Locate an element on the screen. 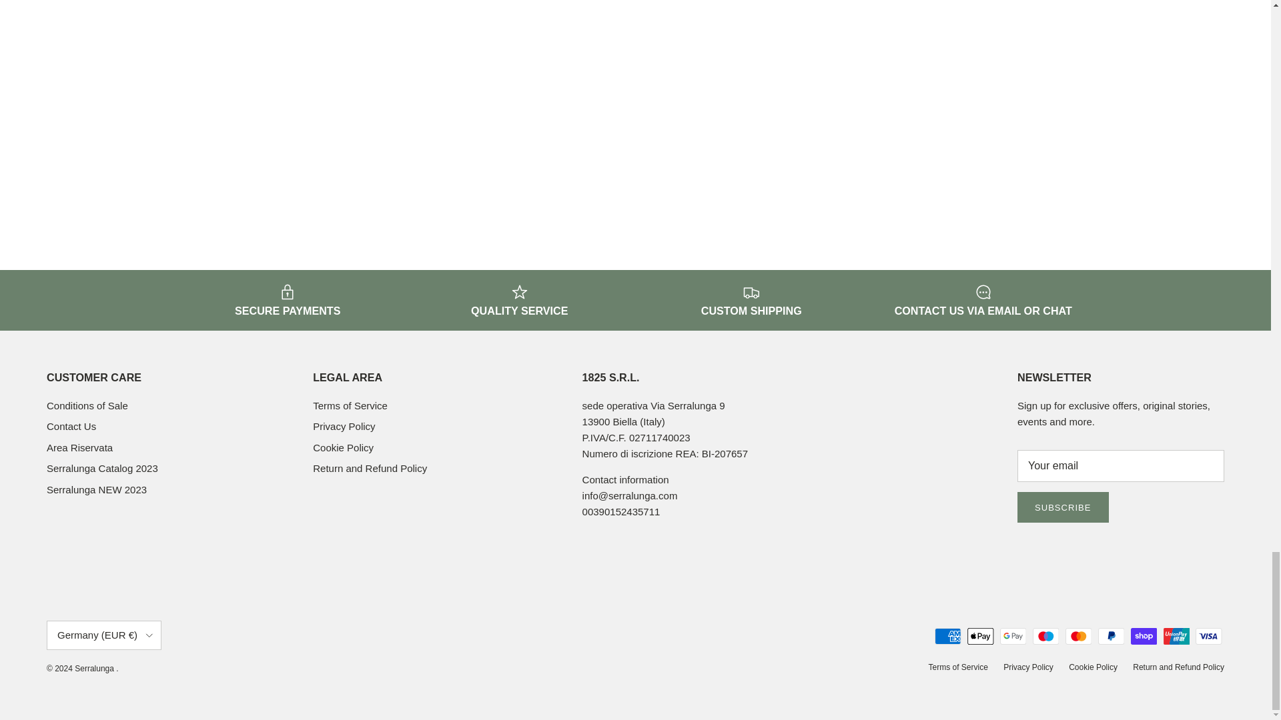 The width and height of the screenshot is (1281, 720). Visa is located at coordinates (1208, 636).